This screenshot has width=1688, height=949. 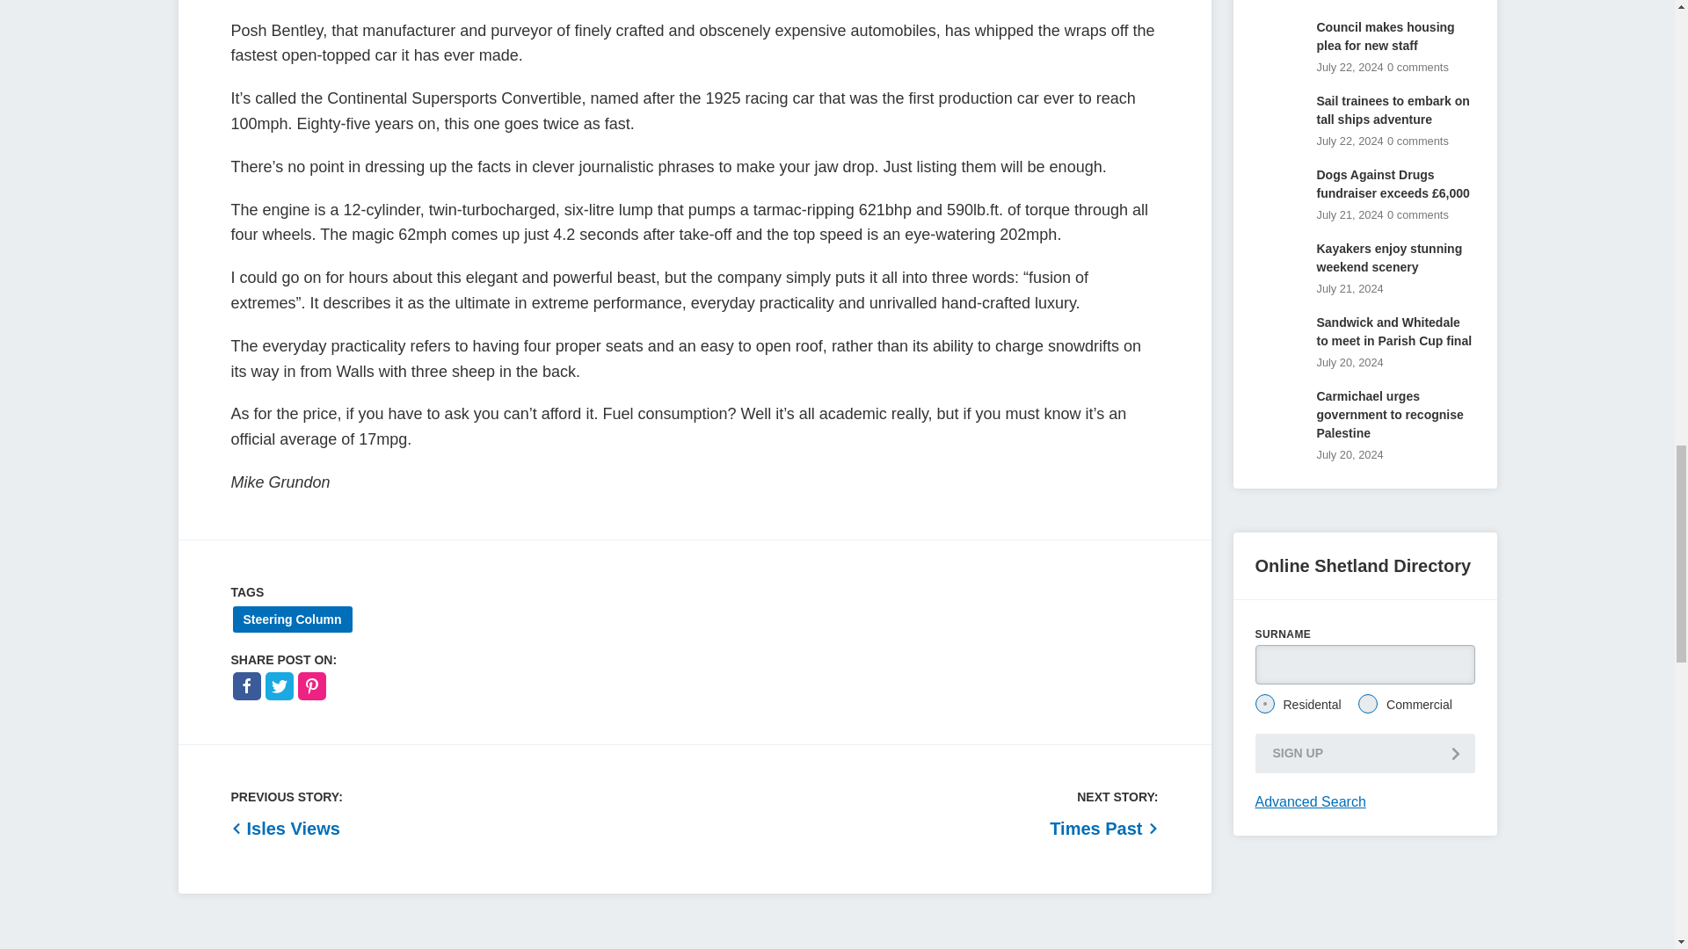 What do you see at coordinates (1264, 703) in the screenshot?
I see `residential` at bounding box center [1264, 703].